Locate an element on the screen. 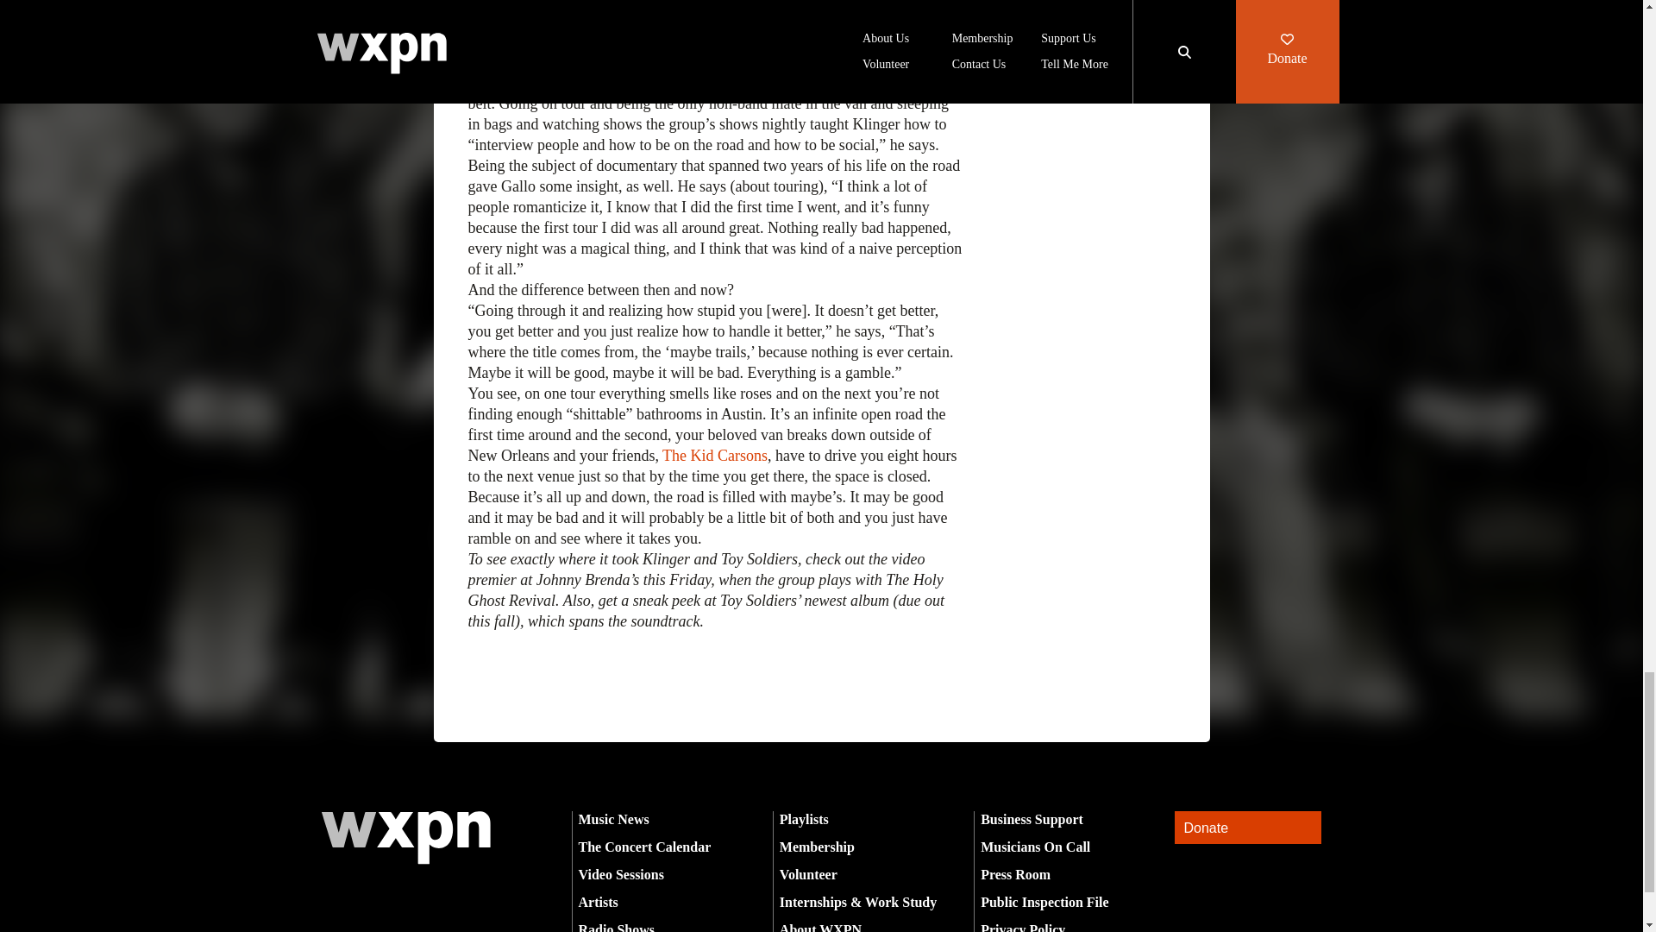 Image resolution: width=1656 pixels, height=932 pixels. Privacy Policy is located at coordinates (1022, 927).